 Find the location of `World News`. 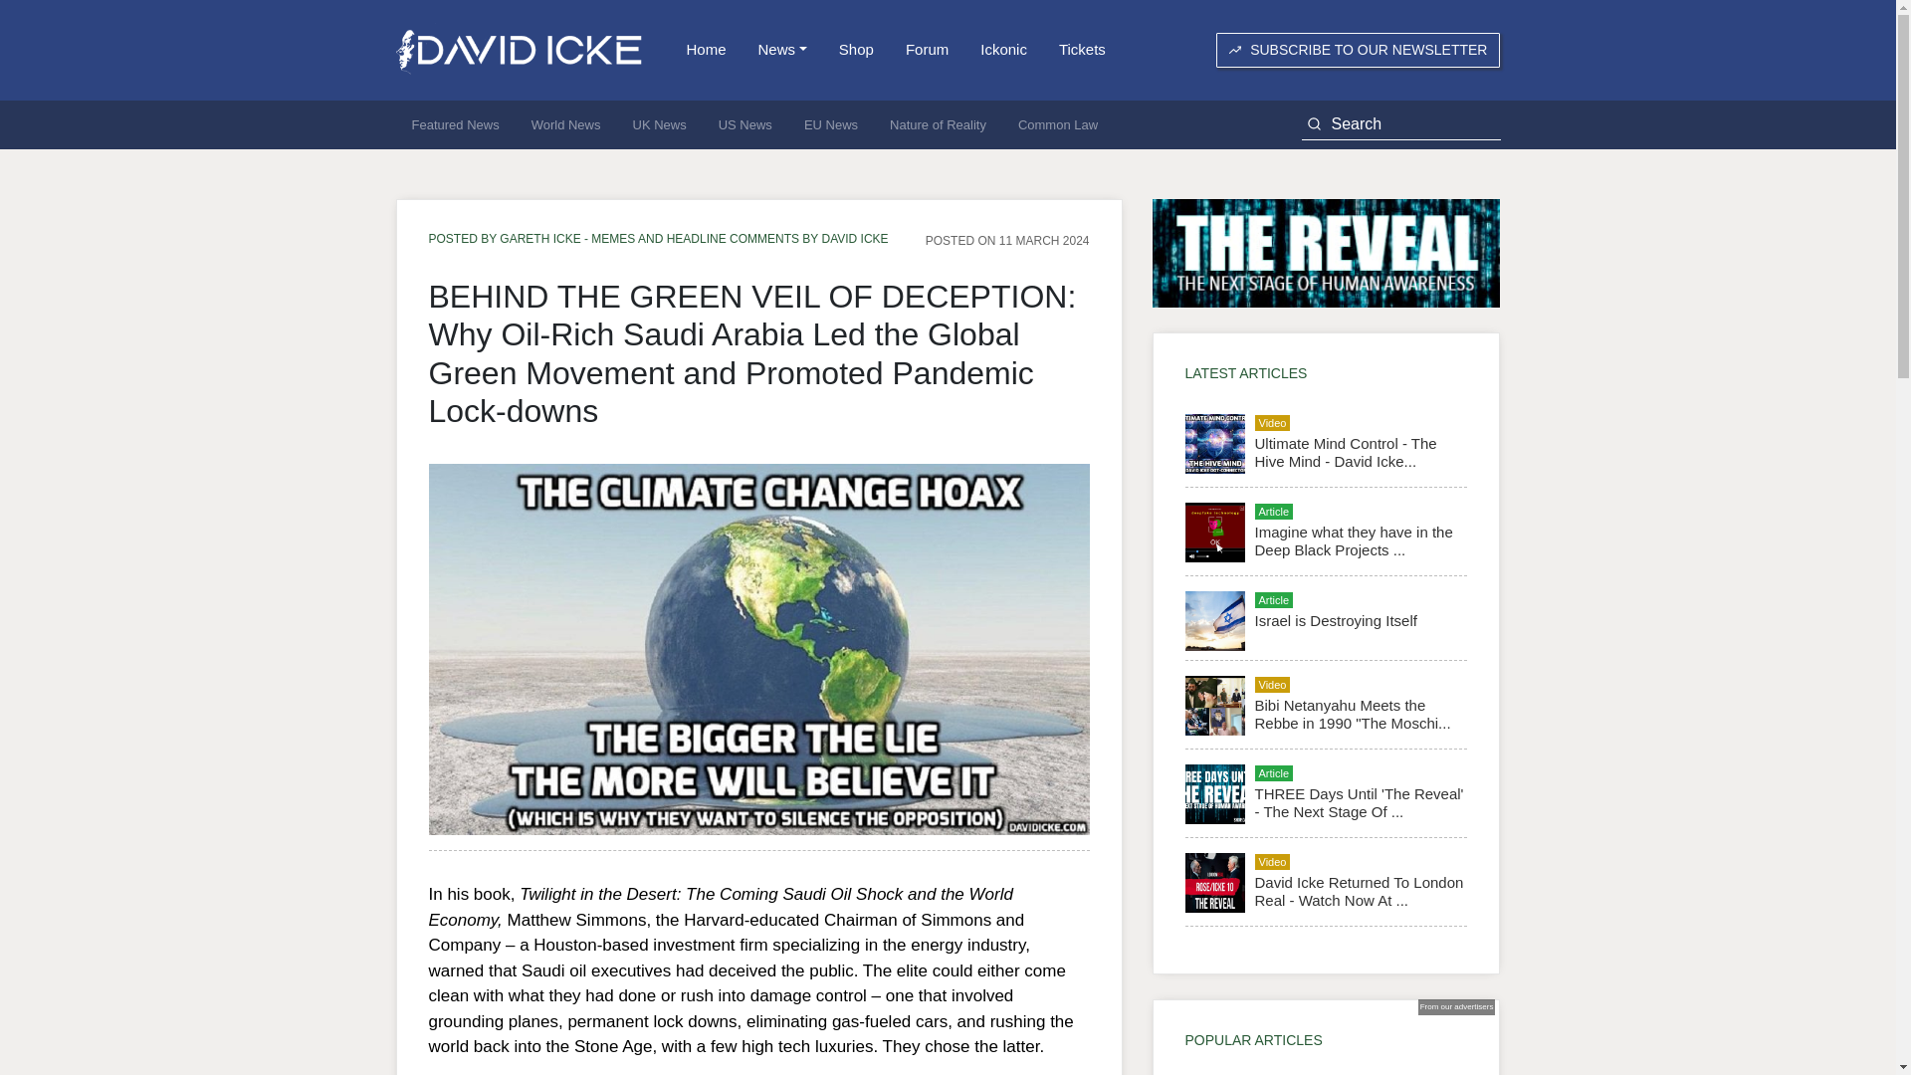

World News is located at coordinates (566, 125).